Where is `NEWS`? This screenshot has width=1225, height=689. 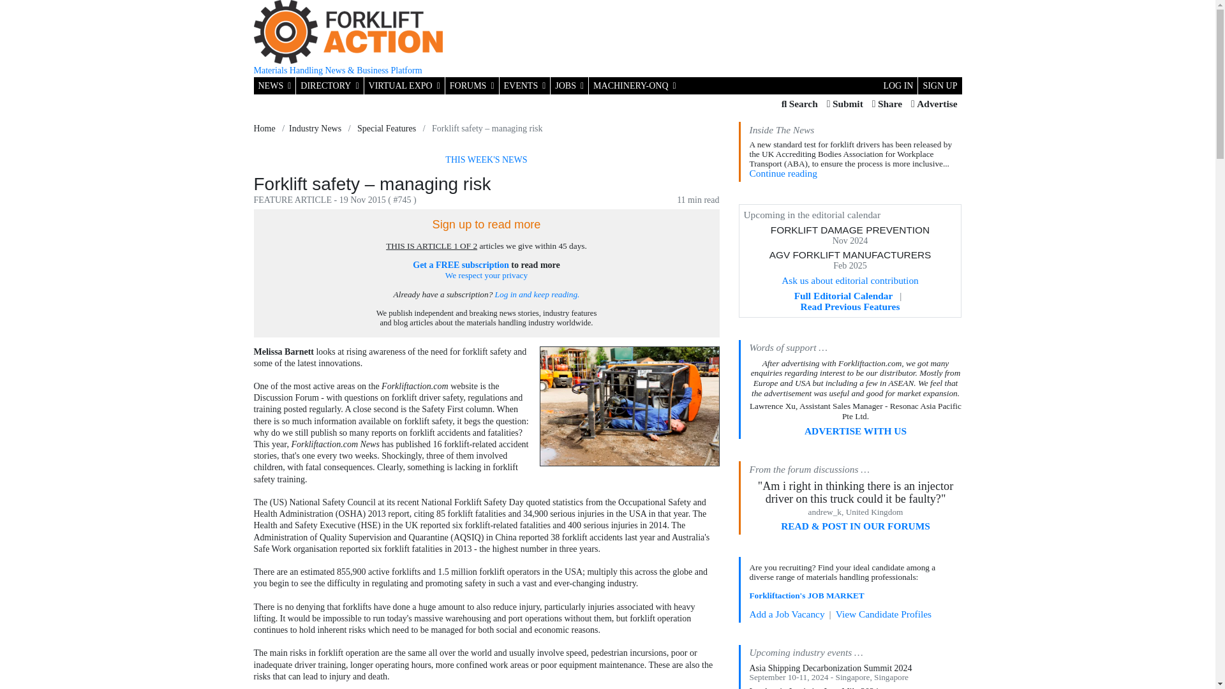
NEWS is located at coordinates (274, 85).